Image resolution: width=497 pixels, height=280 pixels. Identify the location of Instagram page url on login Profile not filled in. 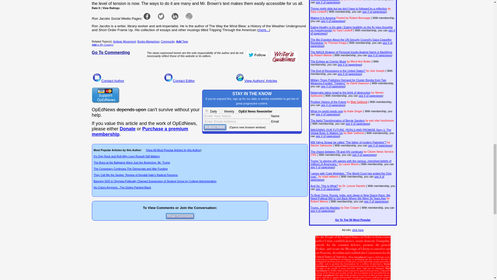
(189, 16).